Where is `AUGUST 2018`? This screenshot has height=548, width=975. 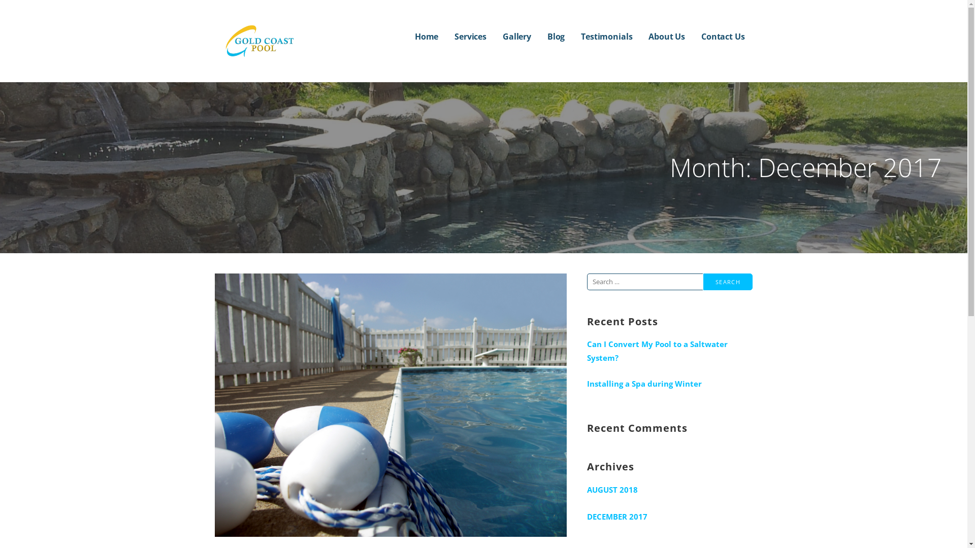
AUGUST 2018 is located at coordinates (670, 490).